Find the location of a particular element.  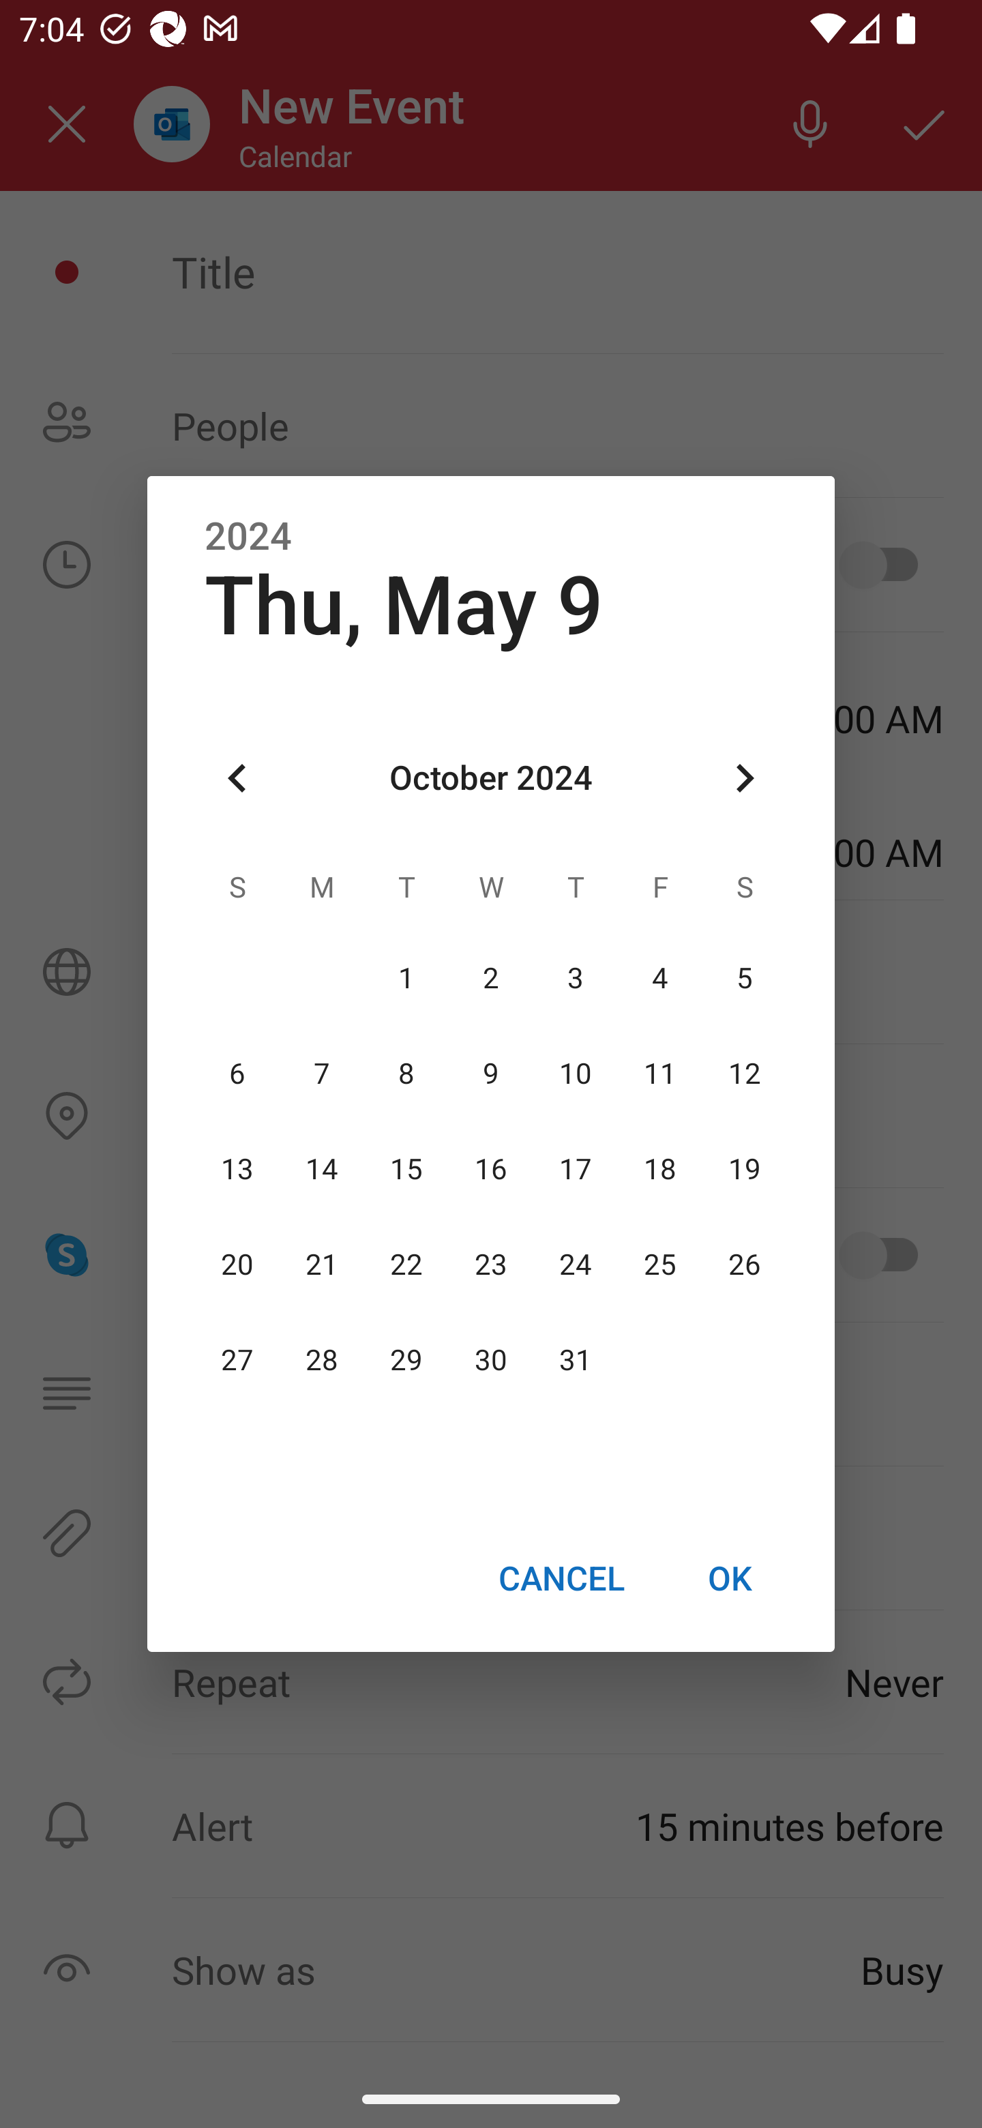

18 18 October 2024 is located at coordinates (659, 1169).